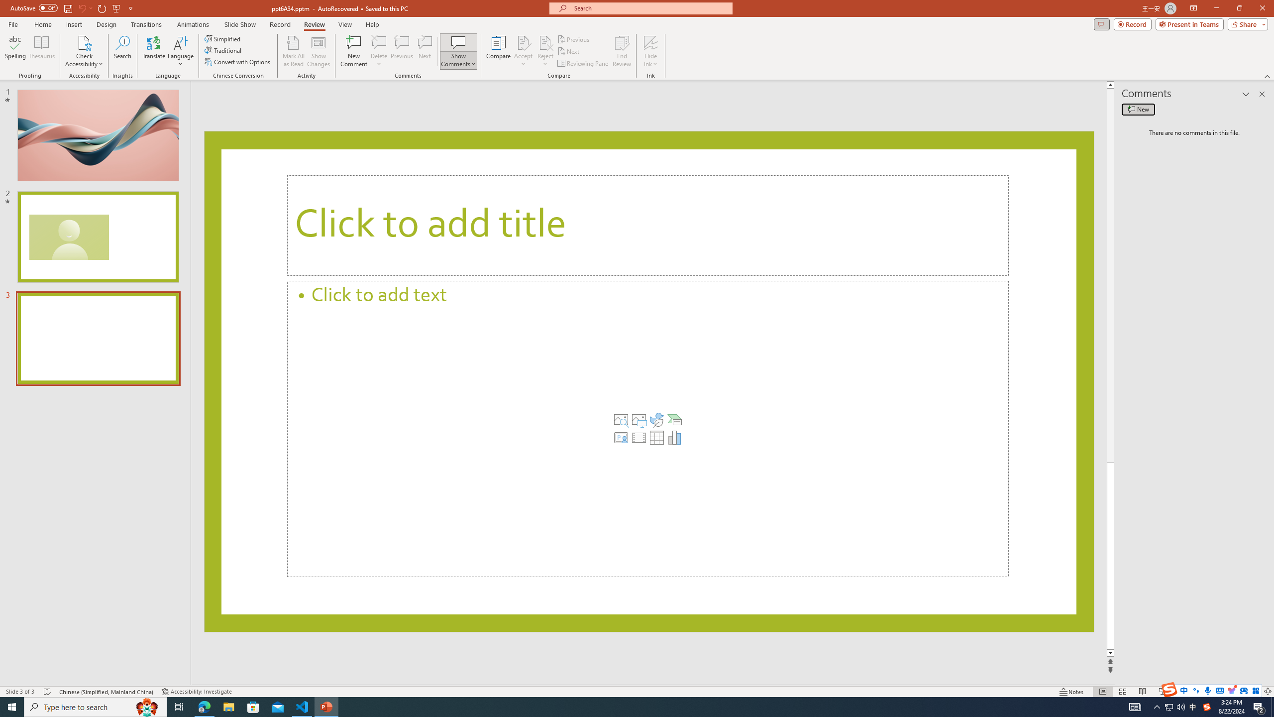 The image size is (1274, 717). Describe the element at coordinates (353, 51) in the screenshot. I see `New Comment` at that location.